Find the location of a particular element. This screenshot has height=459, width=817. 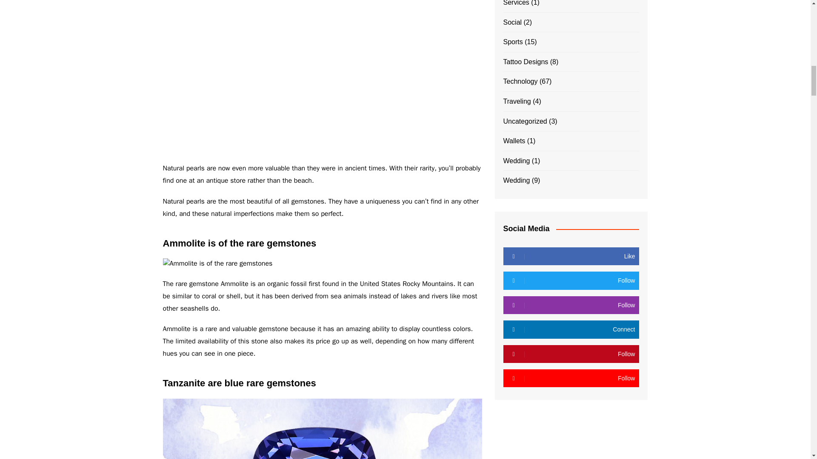

image-31 - News Home is located at coordinates (217, 263).